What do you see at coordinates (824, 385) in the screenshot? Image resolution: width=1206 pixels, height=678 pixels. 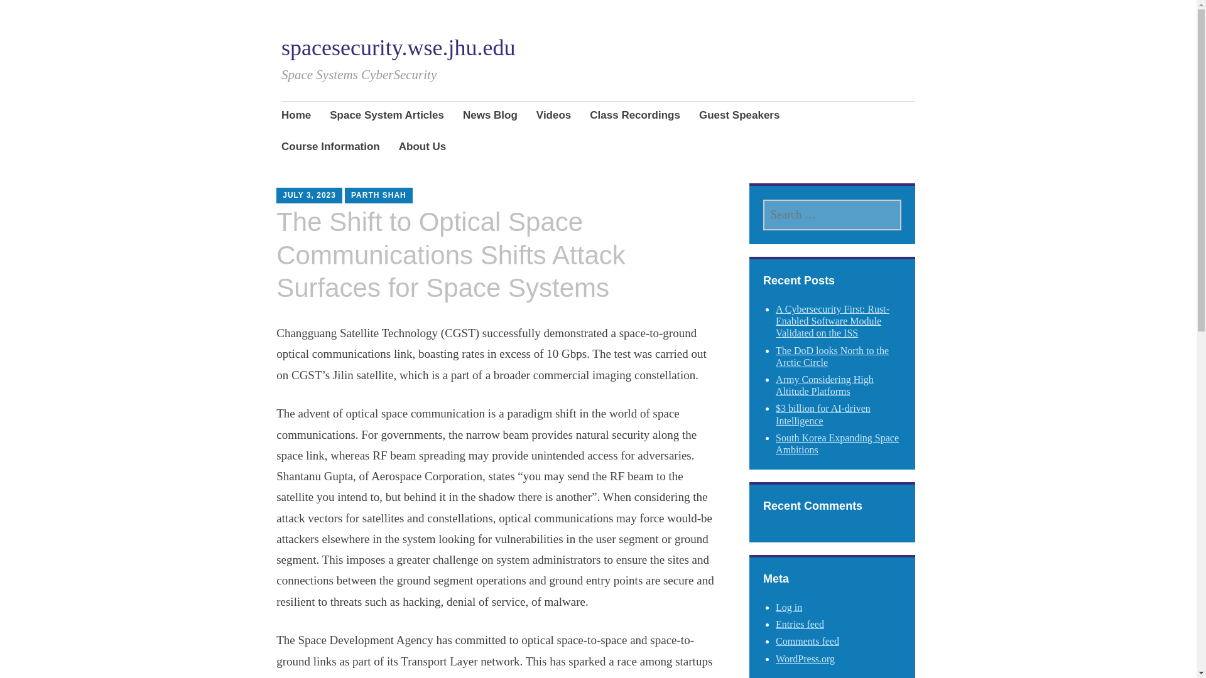 I see `Army Considering High Altitude Platforms` at bounding box center [824, 385].